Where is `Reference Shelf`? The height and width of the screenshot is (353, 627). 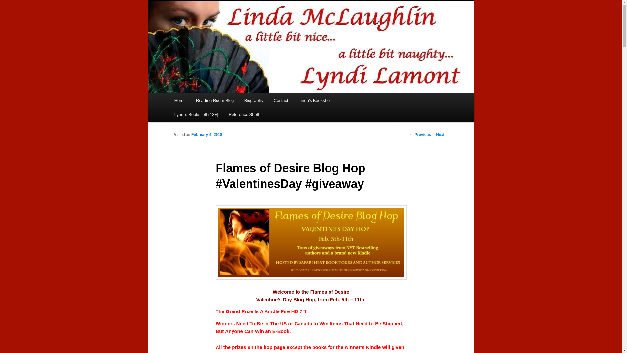
Reference Shelf is located at coordinates (244, 114).